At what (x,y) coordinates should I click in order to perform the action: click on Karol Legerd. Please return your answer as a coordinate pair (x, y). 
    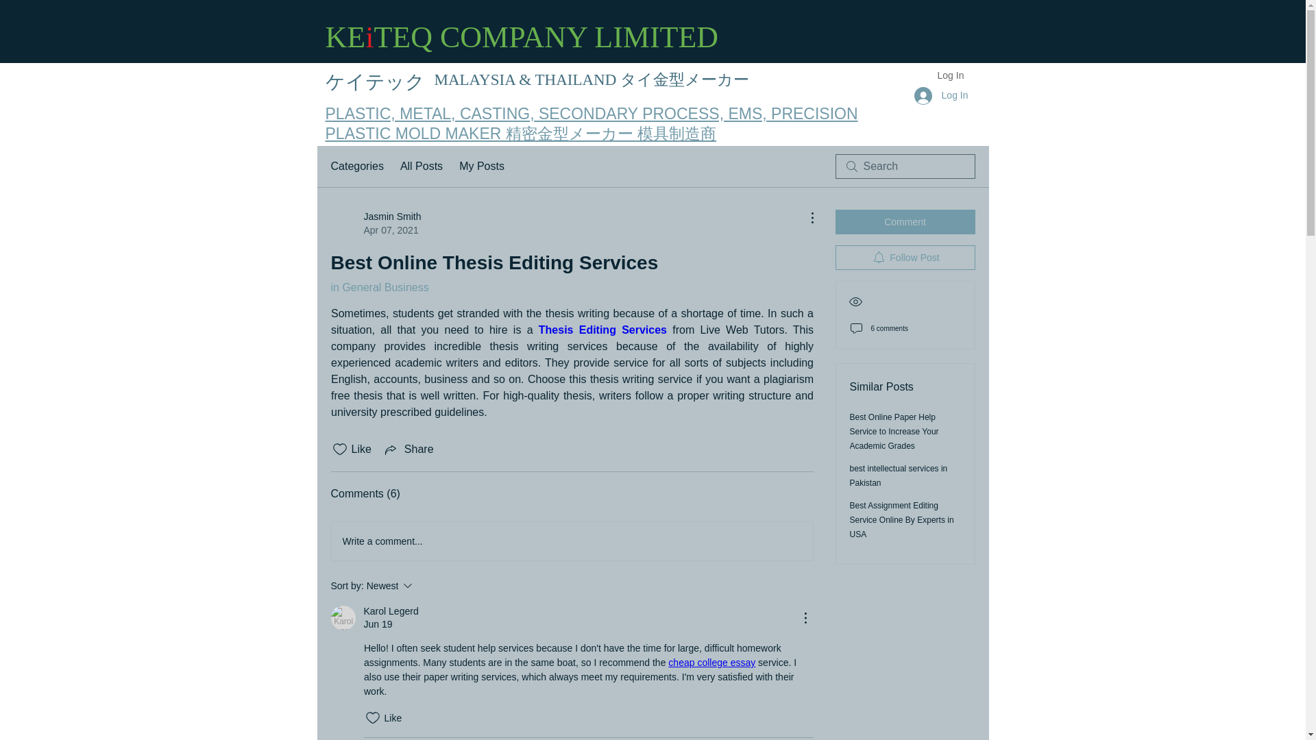
    Looking at the image, I should click on (391, 611).